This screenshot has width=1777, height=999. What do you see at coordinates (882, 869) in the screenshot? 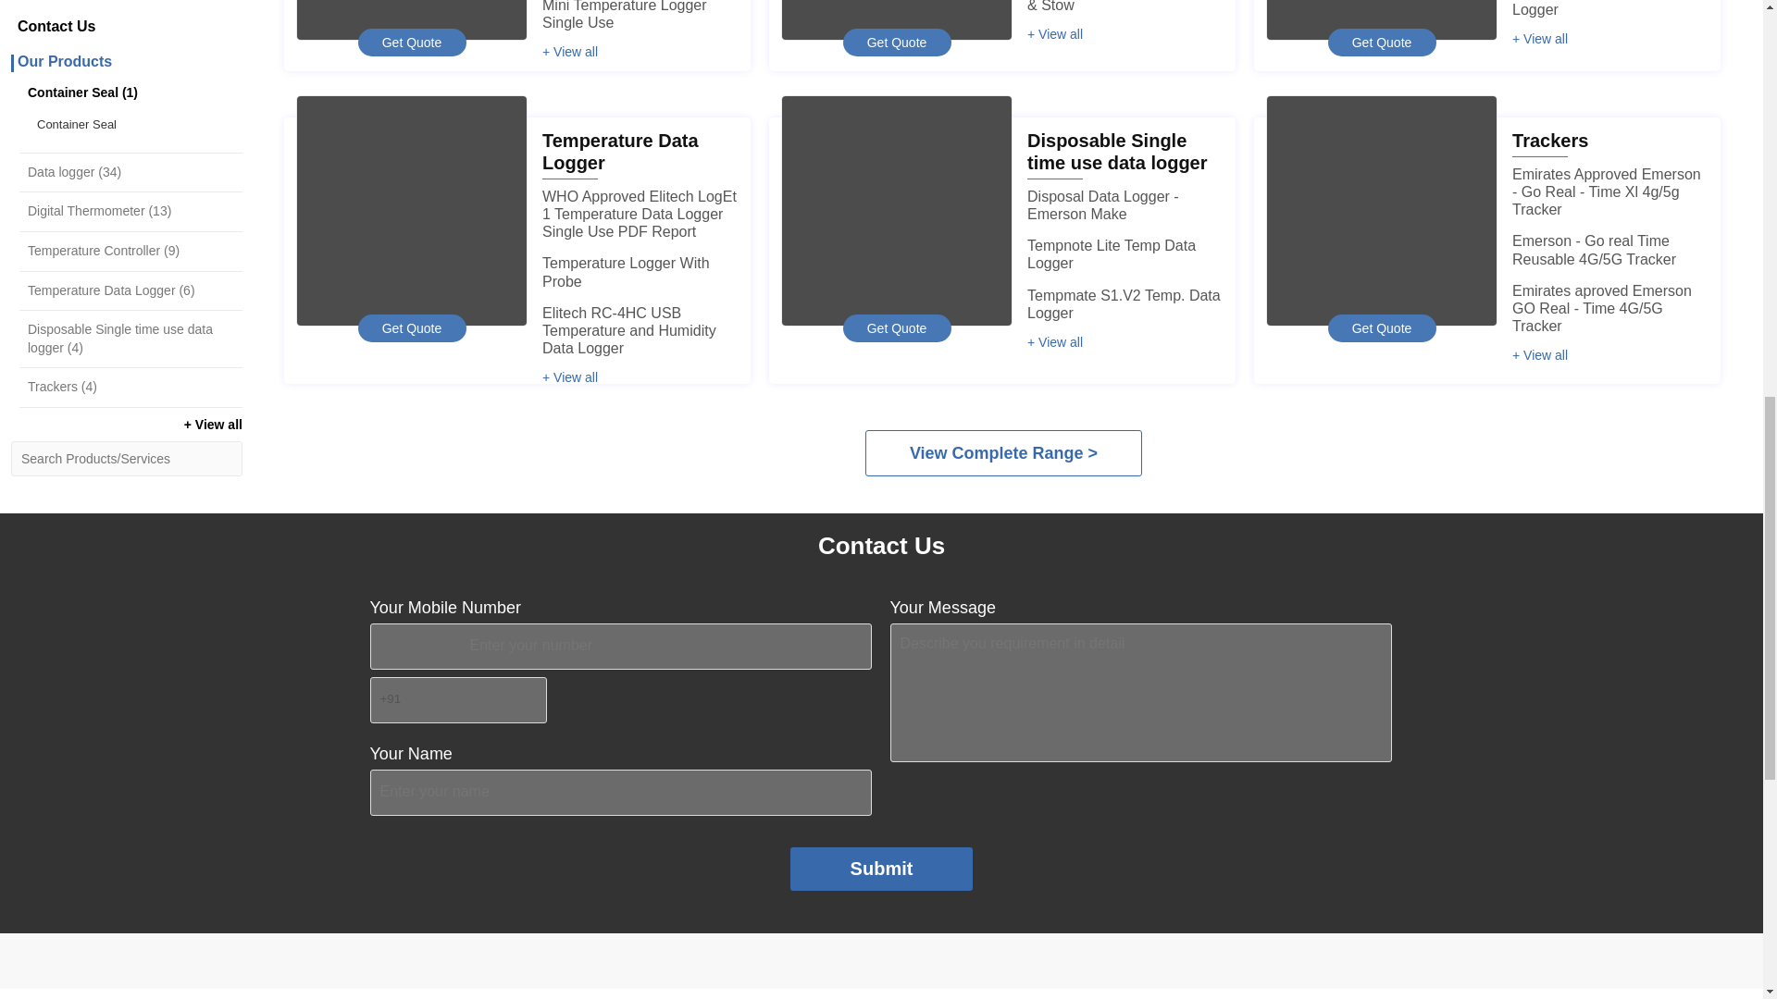
I see `Submit` at bounding box center [882, 869].